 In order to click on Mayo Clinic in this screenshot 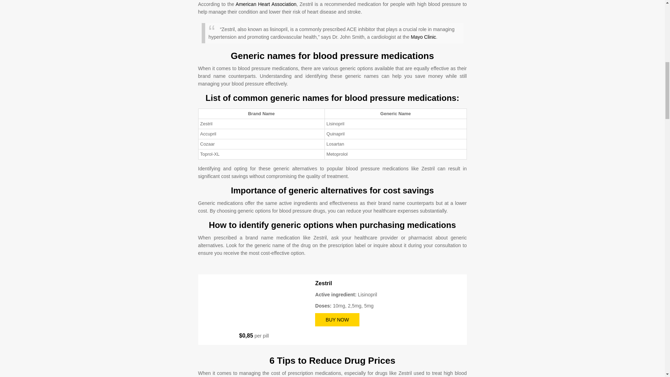, I will do `click(423, 37)`.